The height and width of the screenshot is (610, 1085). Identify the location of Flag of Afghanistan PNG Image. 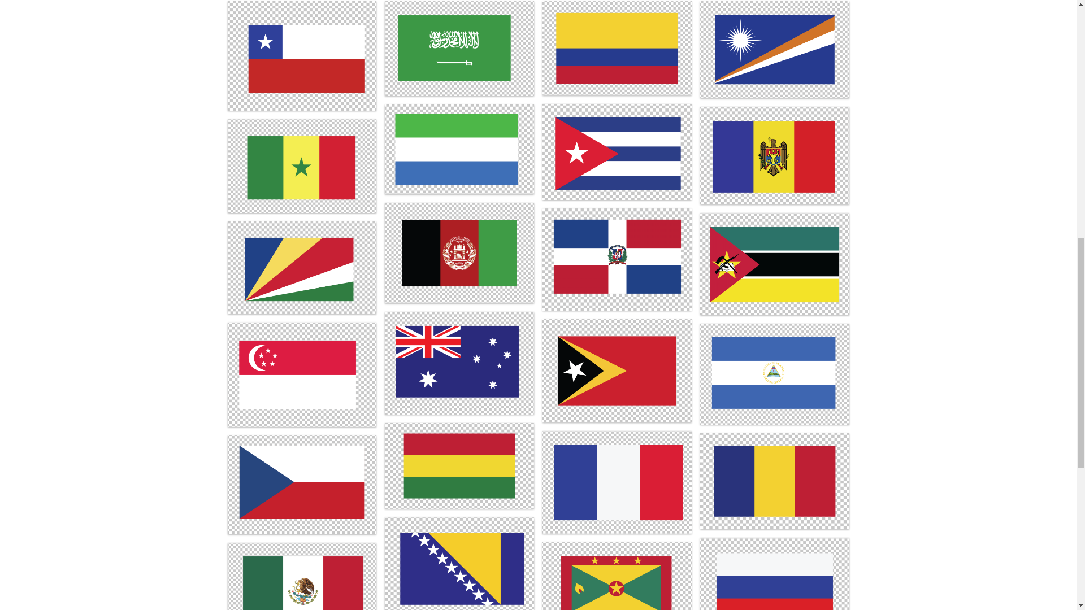
(459, 252).